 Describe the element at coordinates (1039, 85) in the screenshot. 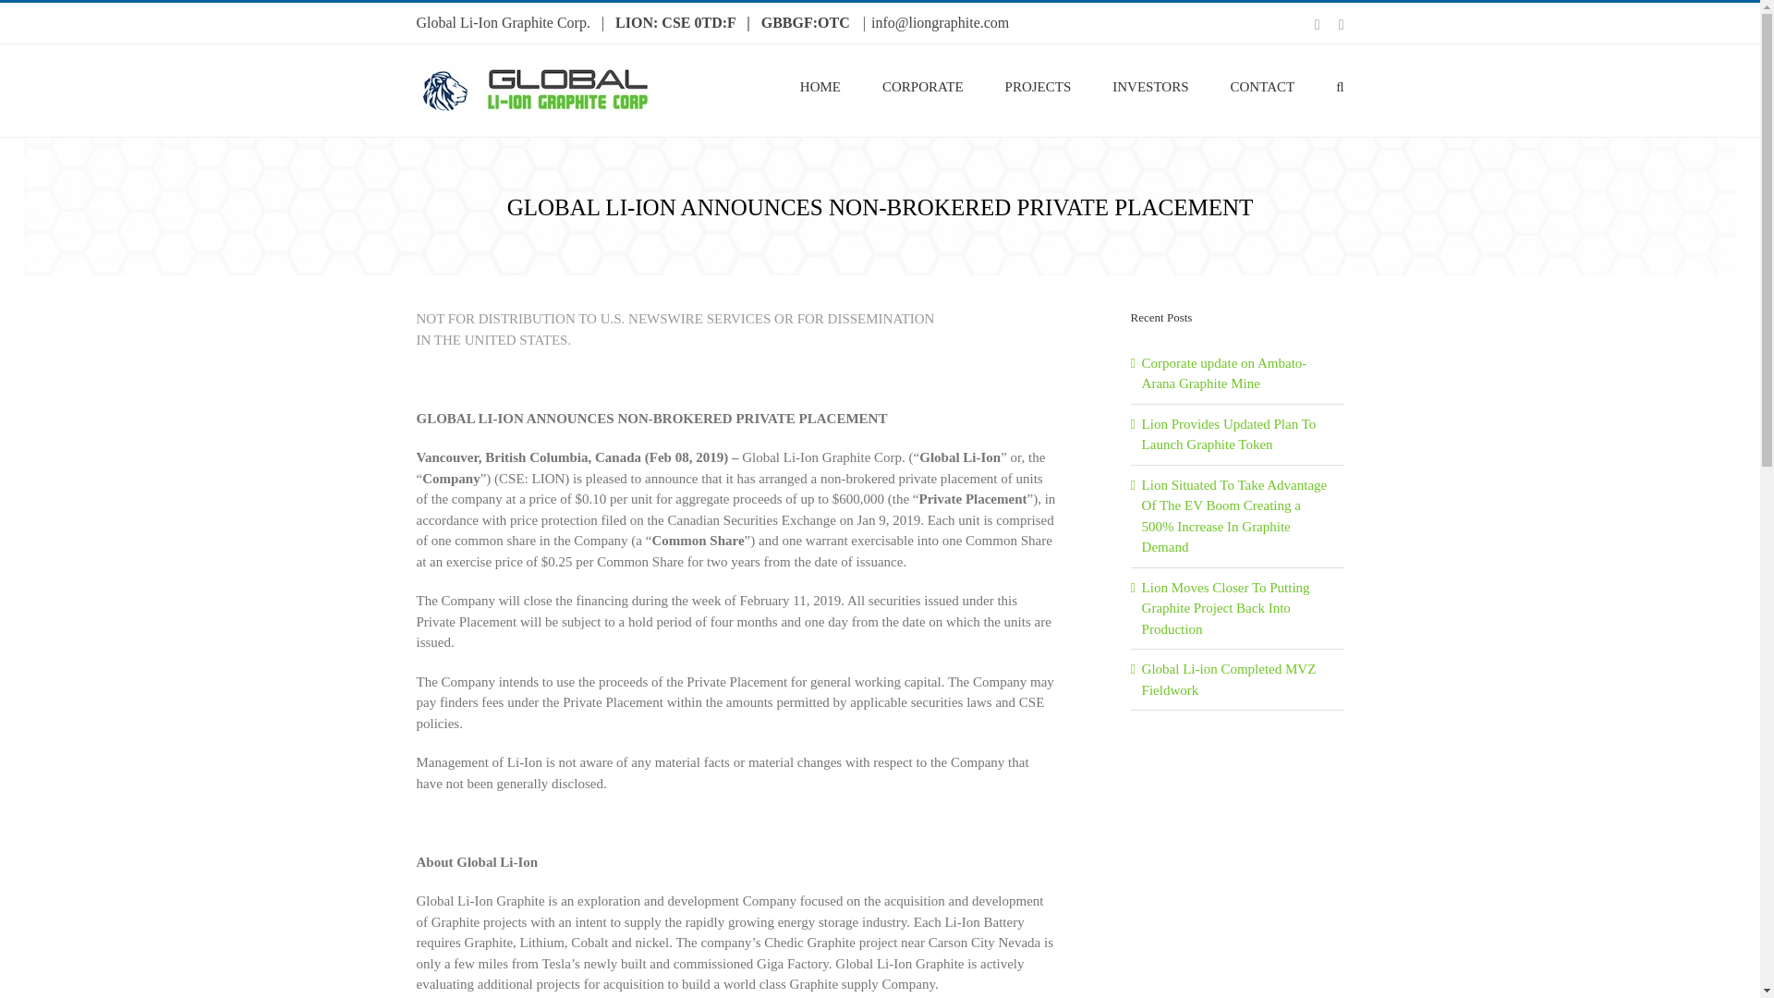

I see `PROJECTS` at that location.